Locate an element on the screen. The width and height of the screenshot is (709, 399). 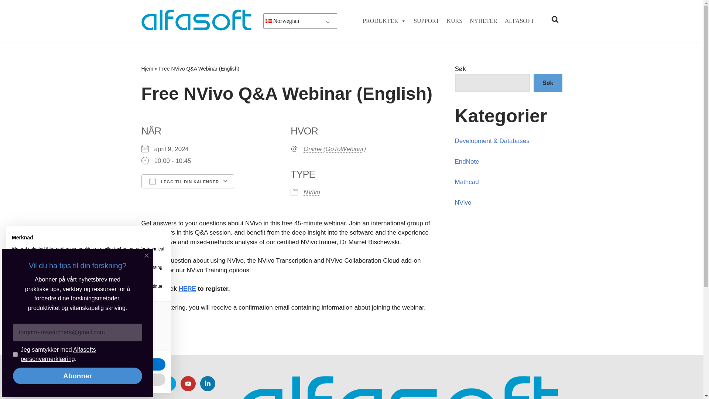
false is located at coordinates (21, 340).